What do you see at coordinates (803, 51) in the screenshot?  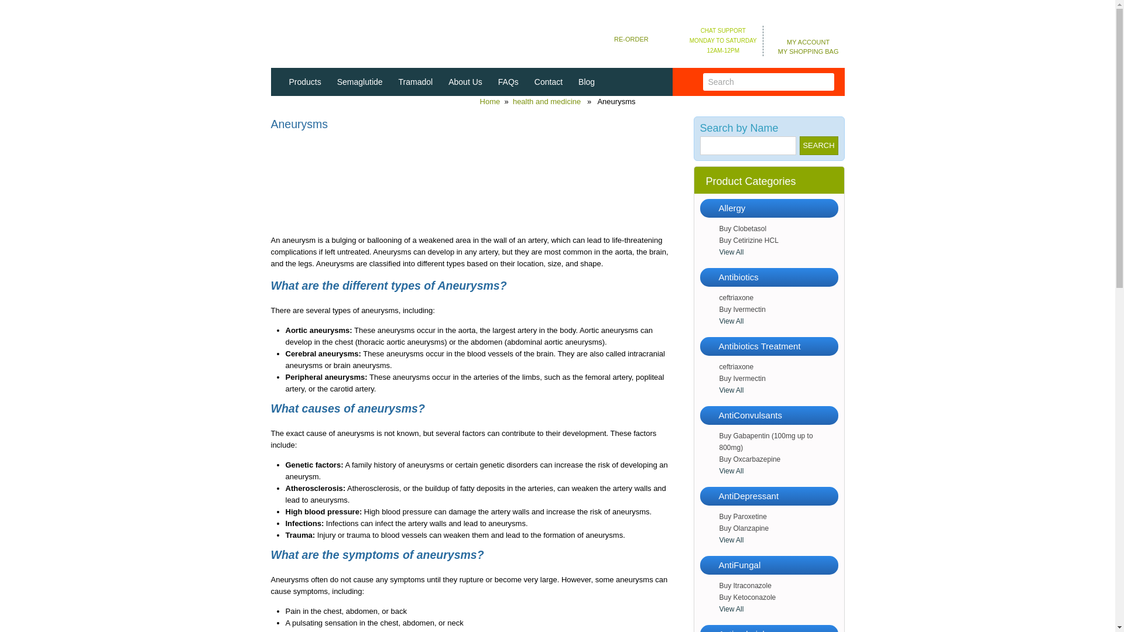 I see `MY SHOPPING BAG` at bounding box center [803, 51].